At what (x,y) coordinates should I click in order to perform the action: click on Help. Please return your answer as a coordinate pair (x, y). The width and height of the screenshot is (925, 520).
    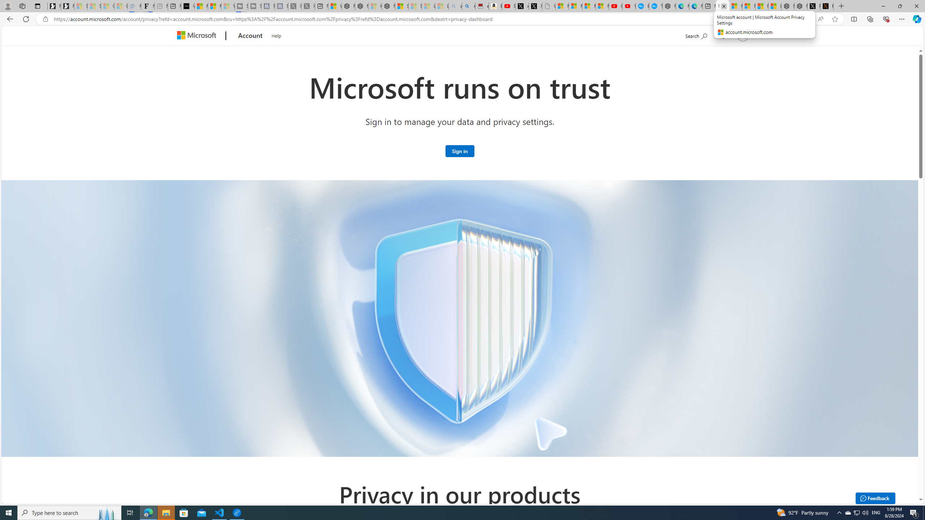
    Looking at the image, I should click on (276, 35).